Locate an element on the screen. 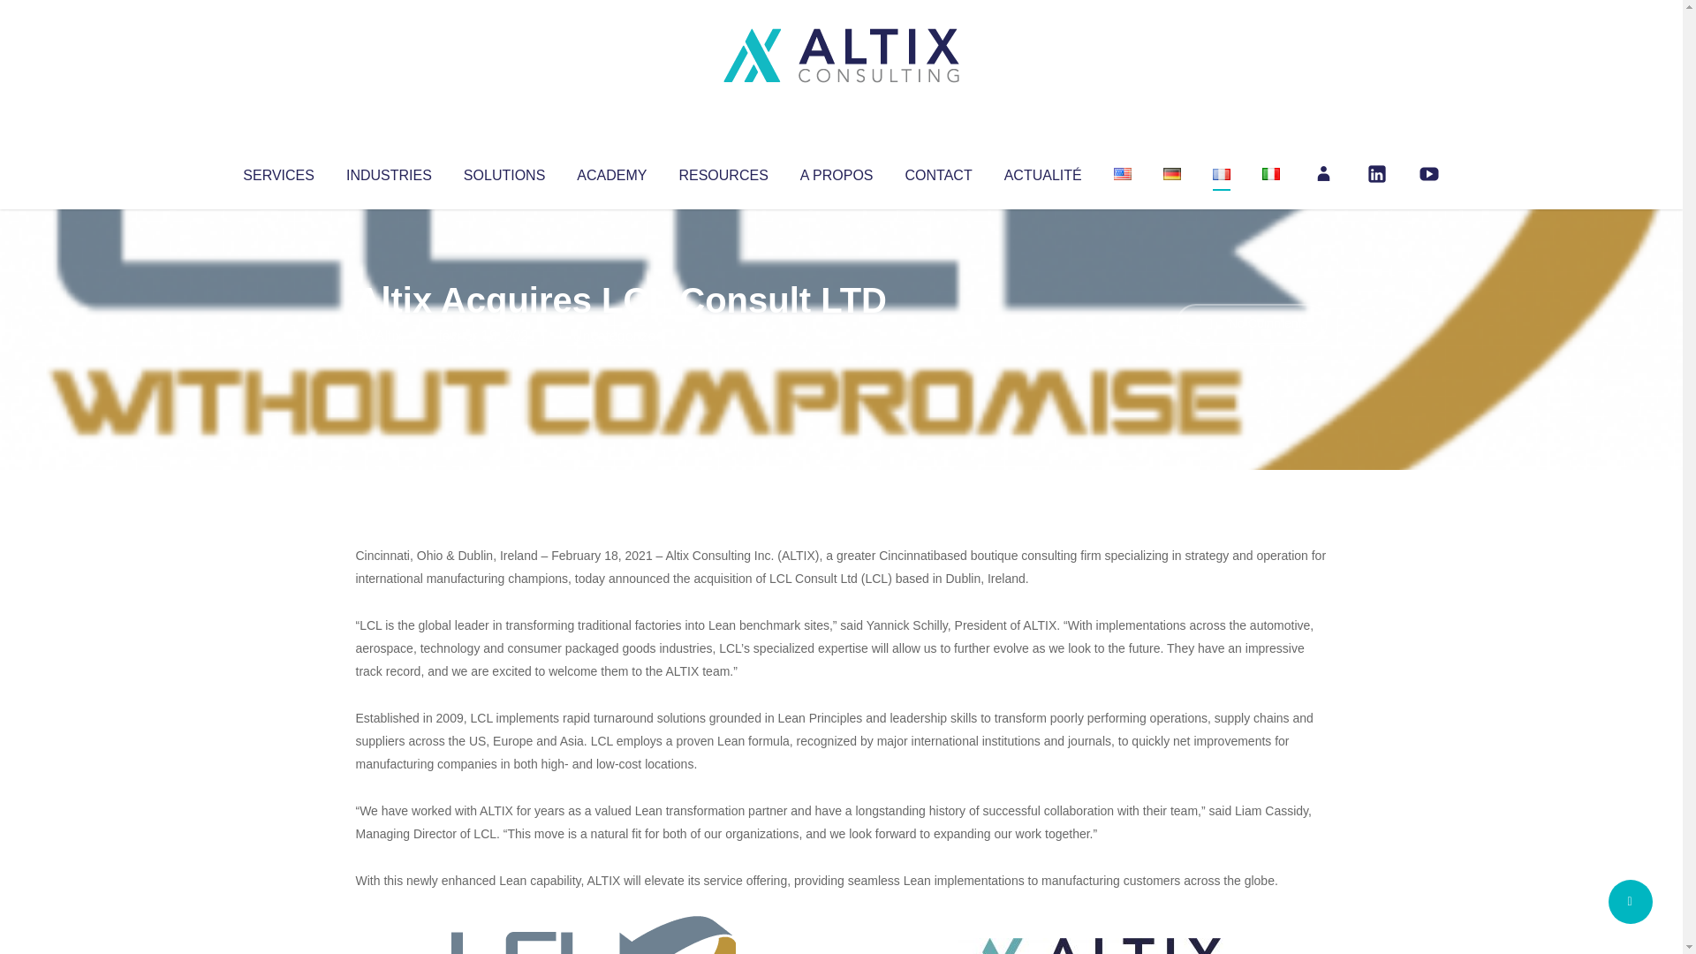 This screenshot has width=1696, height=954. INDUSTRIES is located at coordinates (389, 171).